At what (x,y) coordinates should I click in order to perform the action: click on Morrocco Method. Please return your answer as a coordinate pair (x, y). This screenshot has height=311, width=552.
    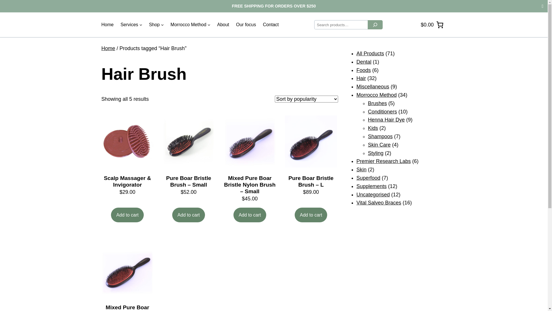
    Looking at the image, I should click on (377, 95).